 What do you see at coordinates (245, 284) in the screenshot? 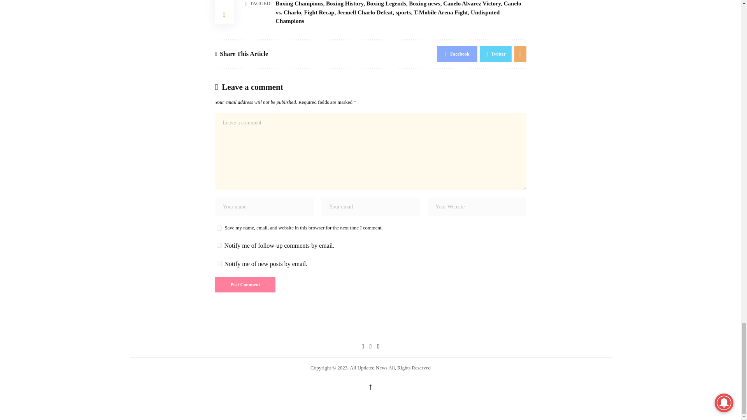
I see `Post Comment` at bounding box center [245, 284].